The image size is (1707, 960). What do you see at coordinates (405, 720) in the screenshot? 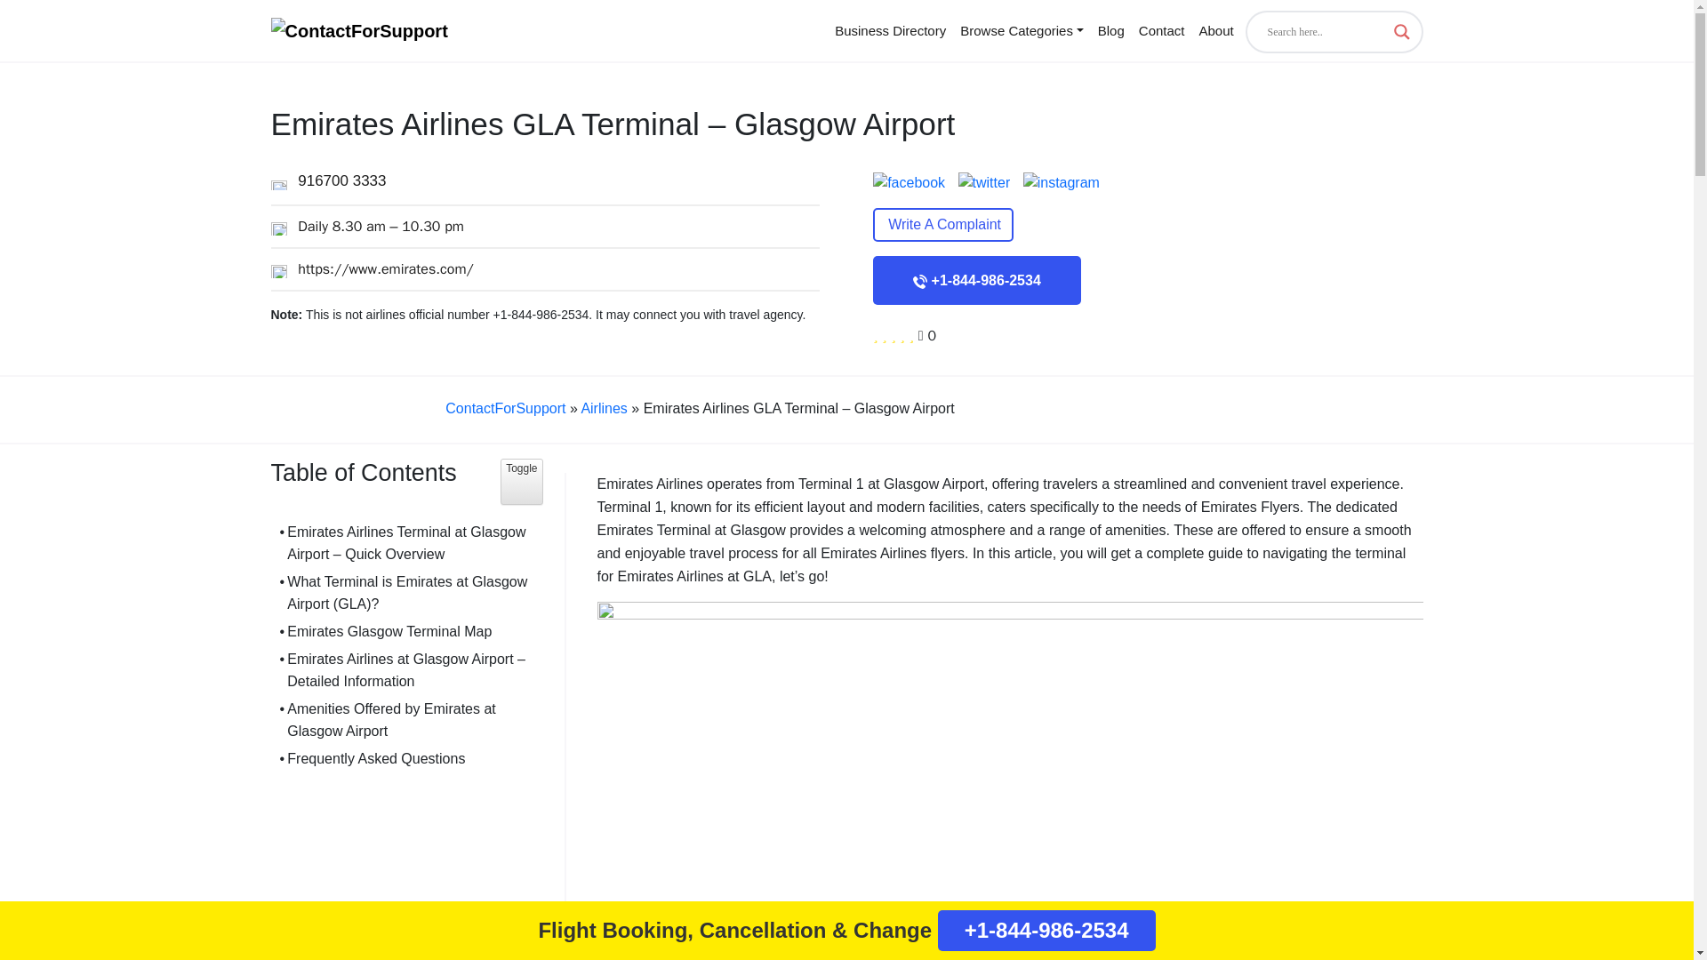
I see `Amenities Offered by Emirates at Glasgow Airport ` at bounding box center [405, 720].